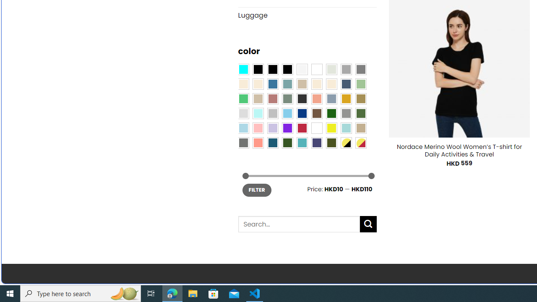 The height and width of the screenshot is (302, 537). I want to click on Yellow, so click(331, 128).